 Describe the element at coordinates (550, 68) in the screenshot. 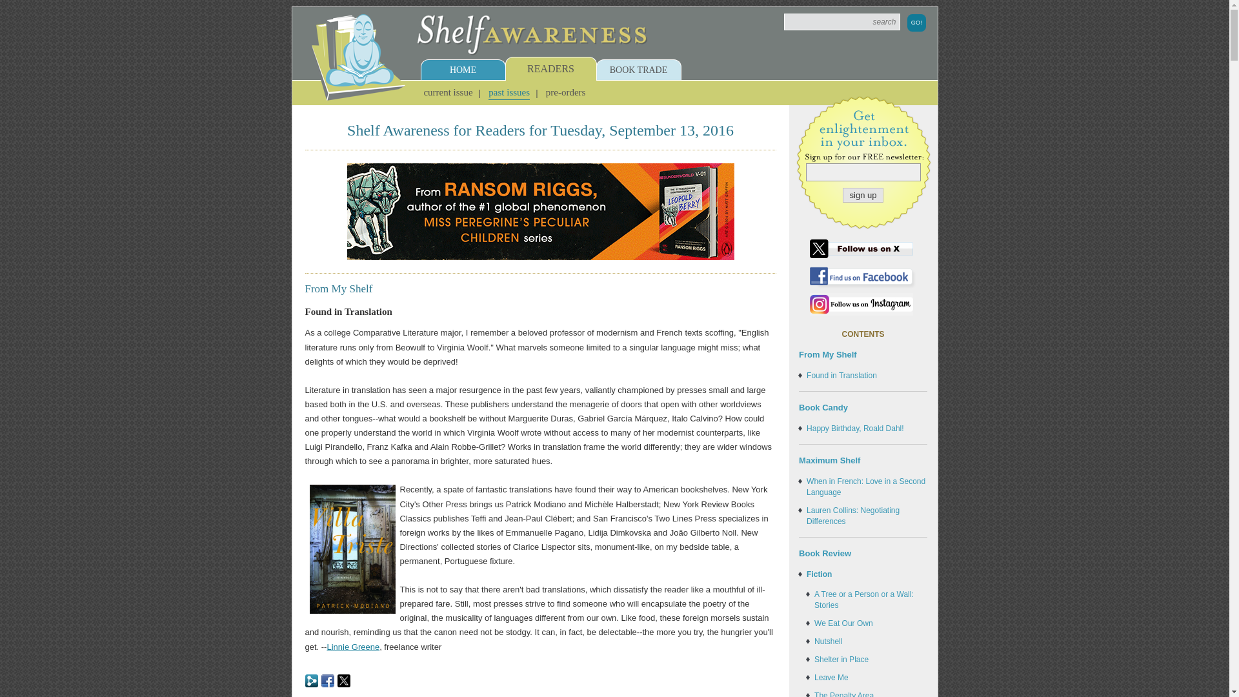

I see `READERS` at that location.